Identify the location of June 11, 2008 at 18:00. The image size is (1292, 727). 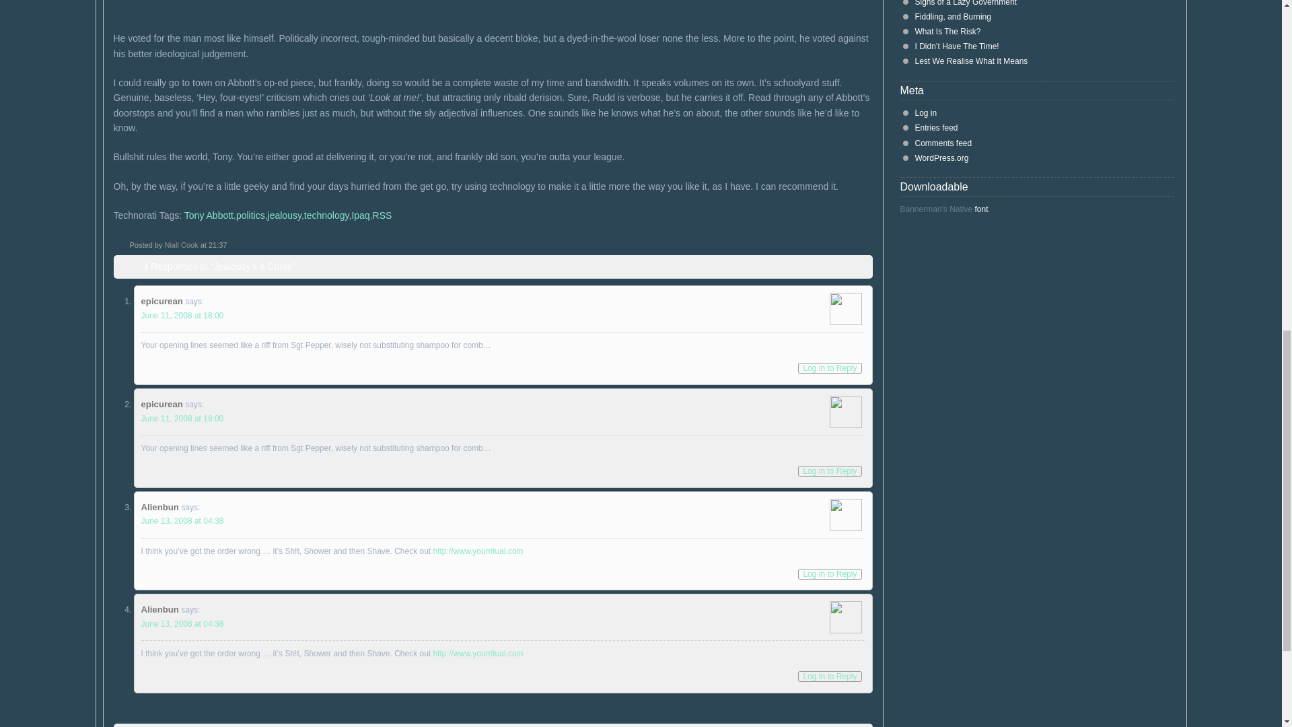
(182, 418).